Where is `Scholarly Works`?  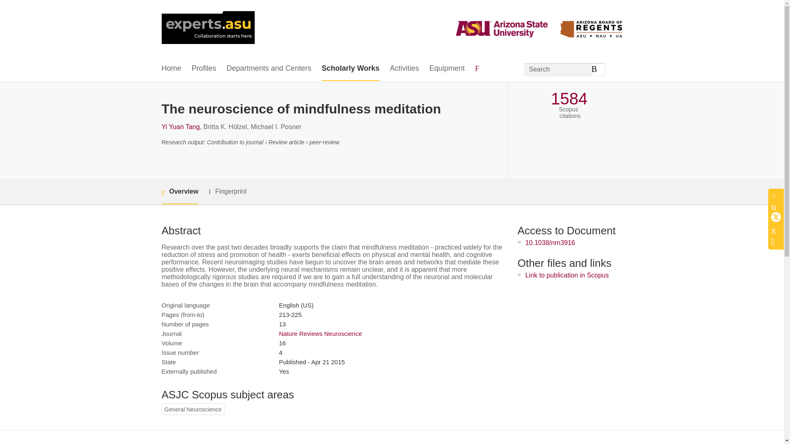 Scholarly Works is located at coordinates (351, 69).